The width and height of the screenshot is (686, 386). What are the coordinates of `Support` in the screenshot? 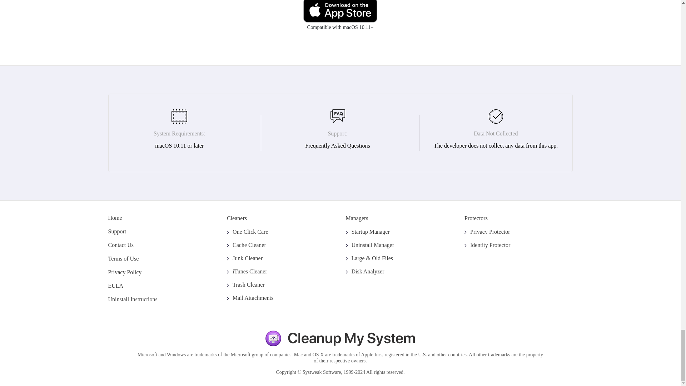 It's located at (117, 231).